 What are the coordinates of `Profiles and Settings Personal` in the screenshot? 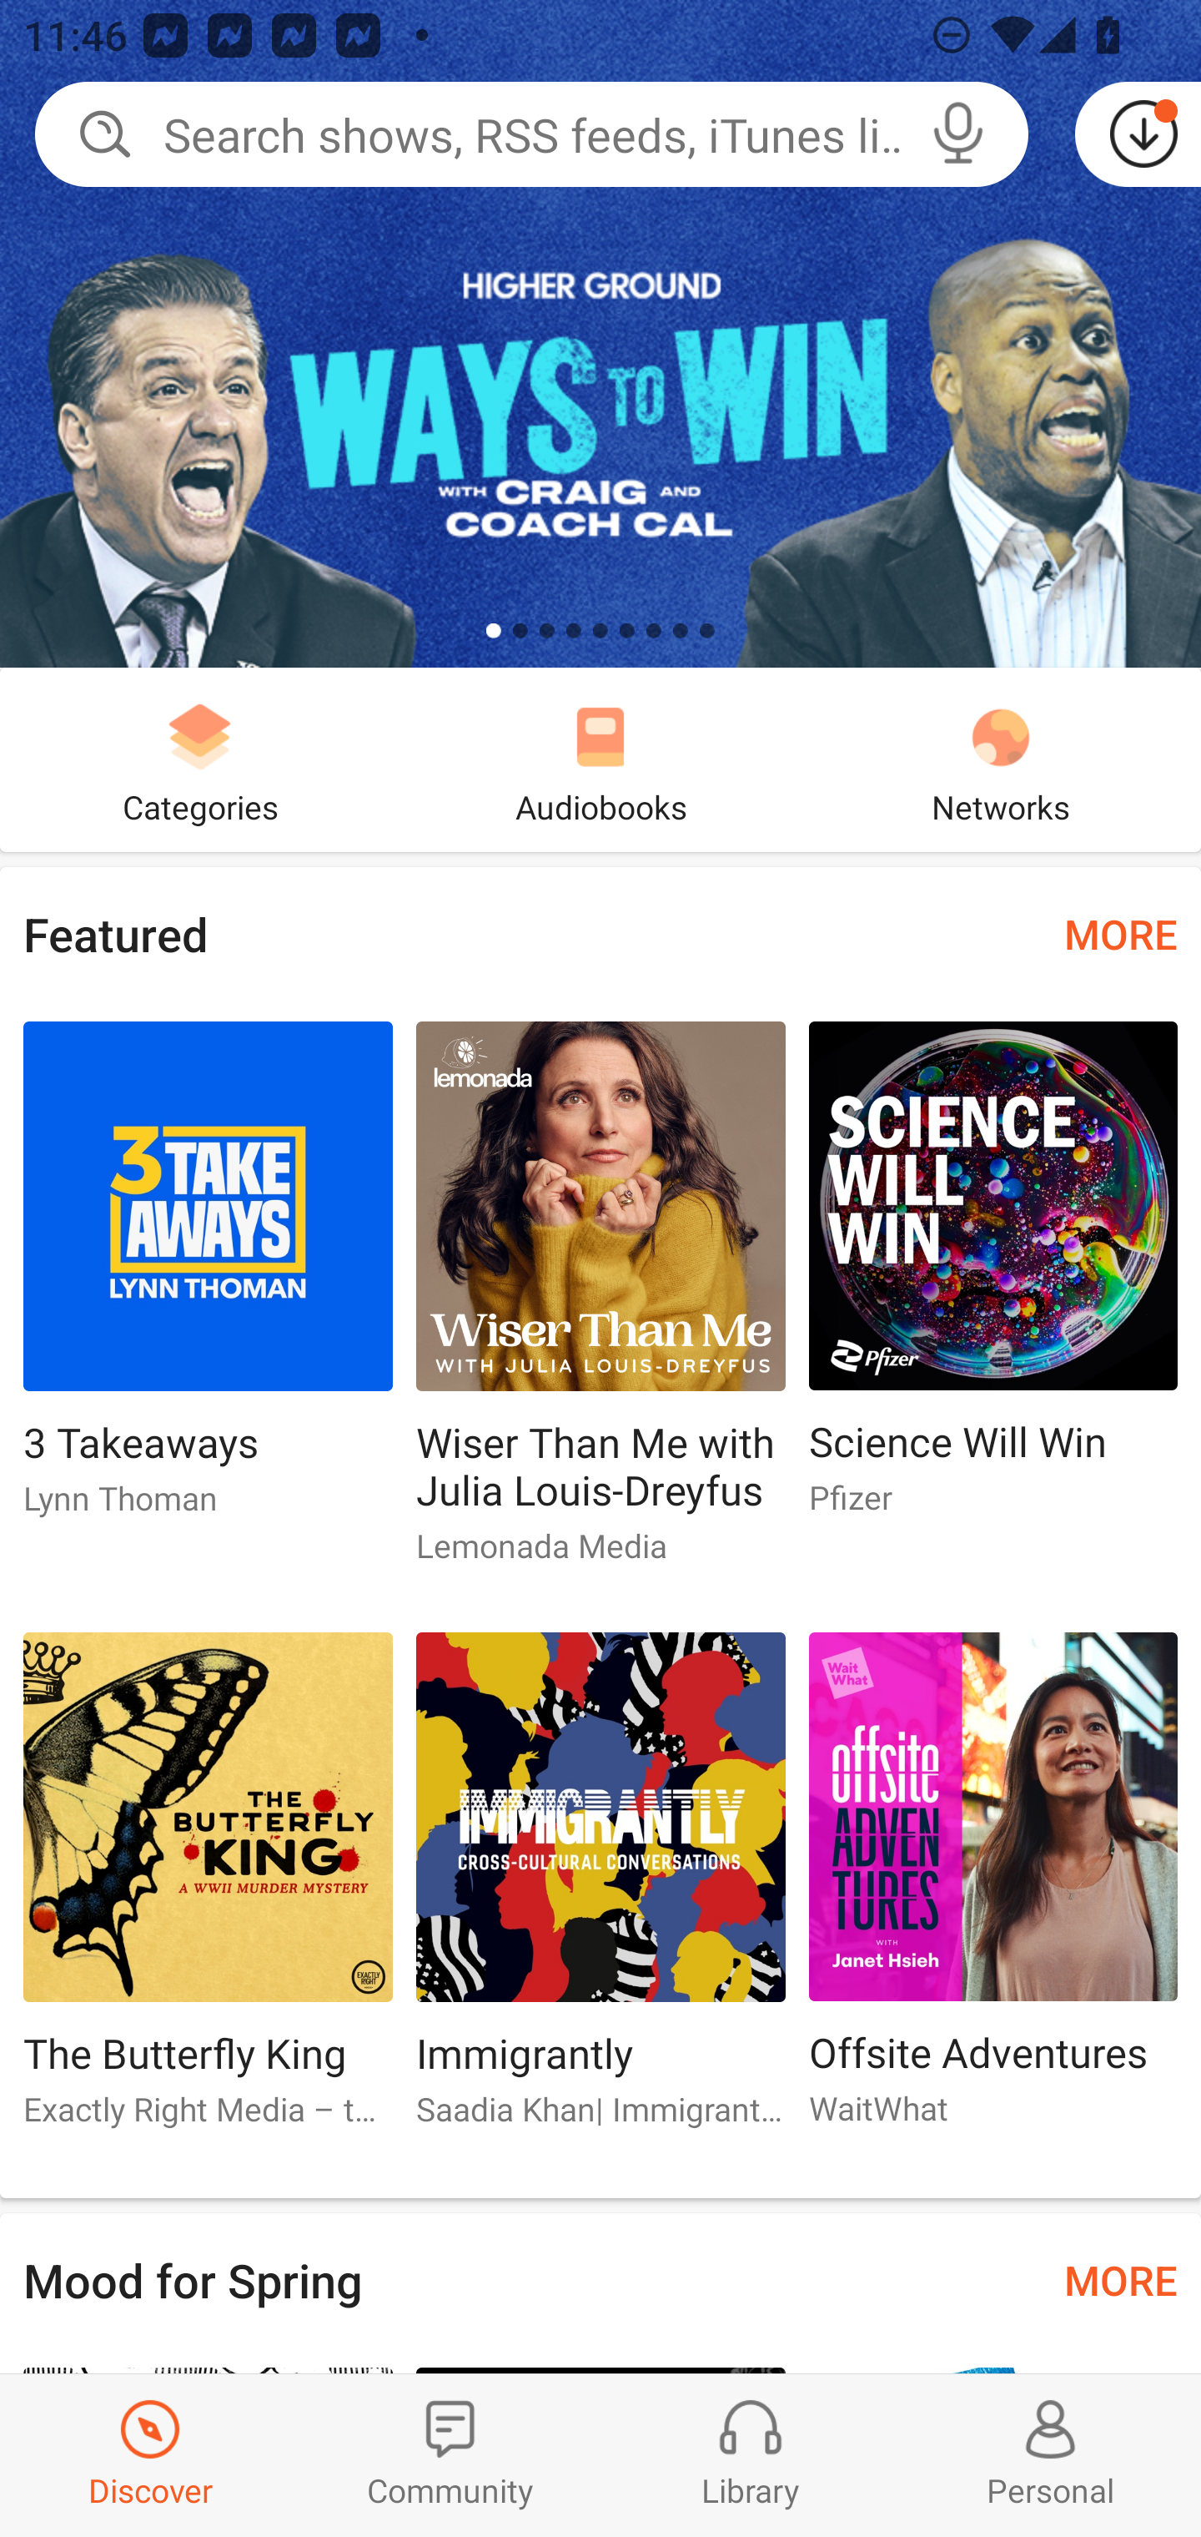 It's located at (1051, 2455).